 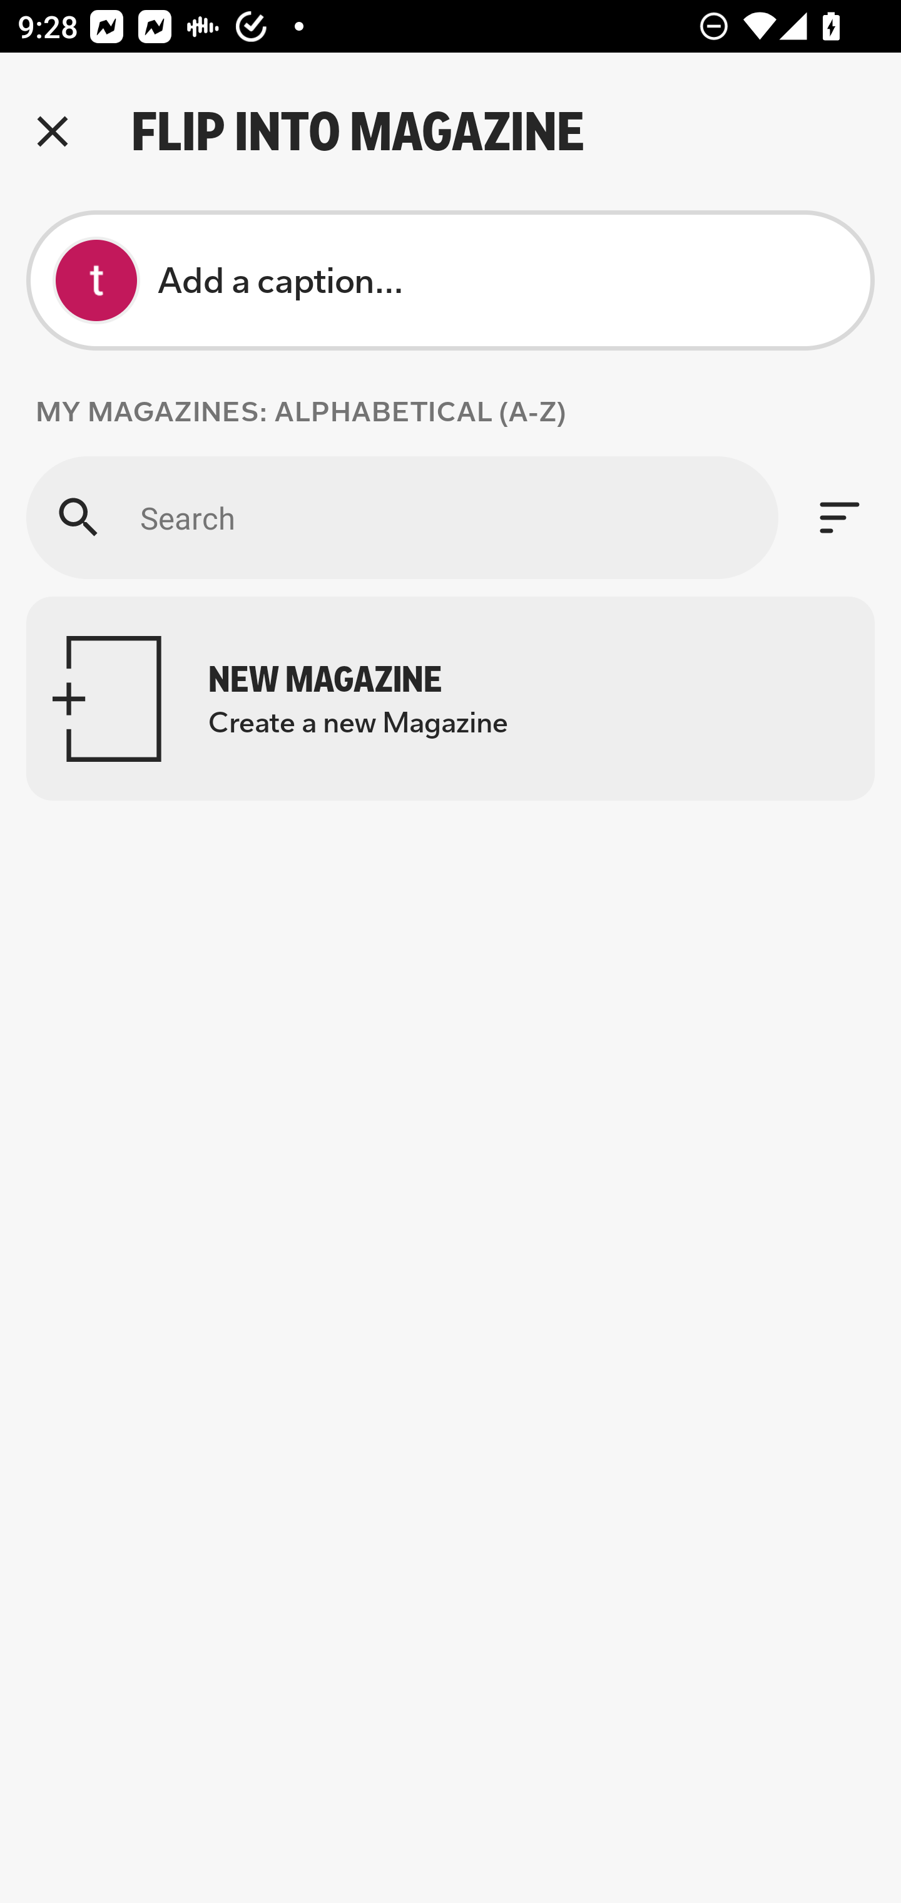 What do you see at coordinates (402, 517) in the screenshot?
I see `Search` at bounding box center [402, 517].